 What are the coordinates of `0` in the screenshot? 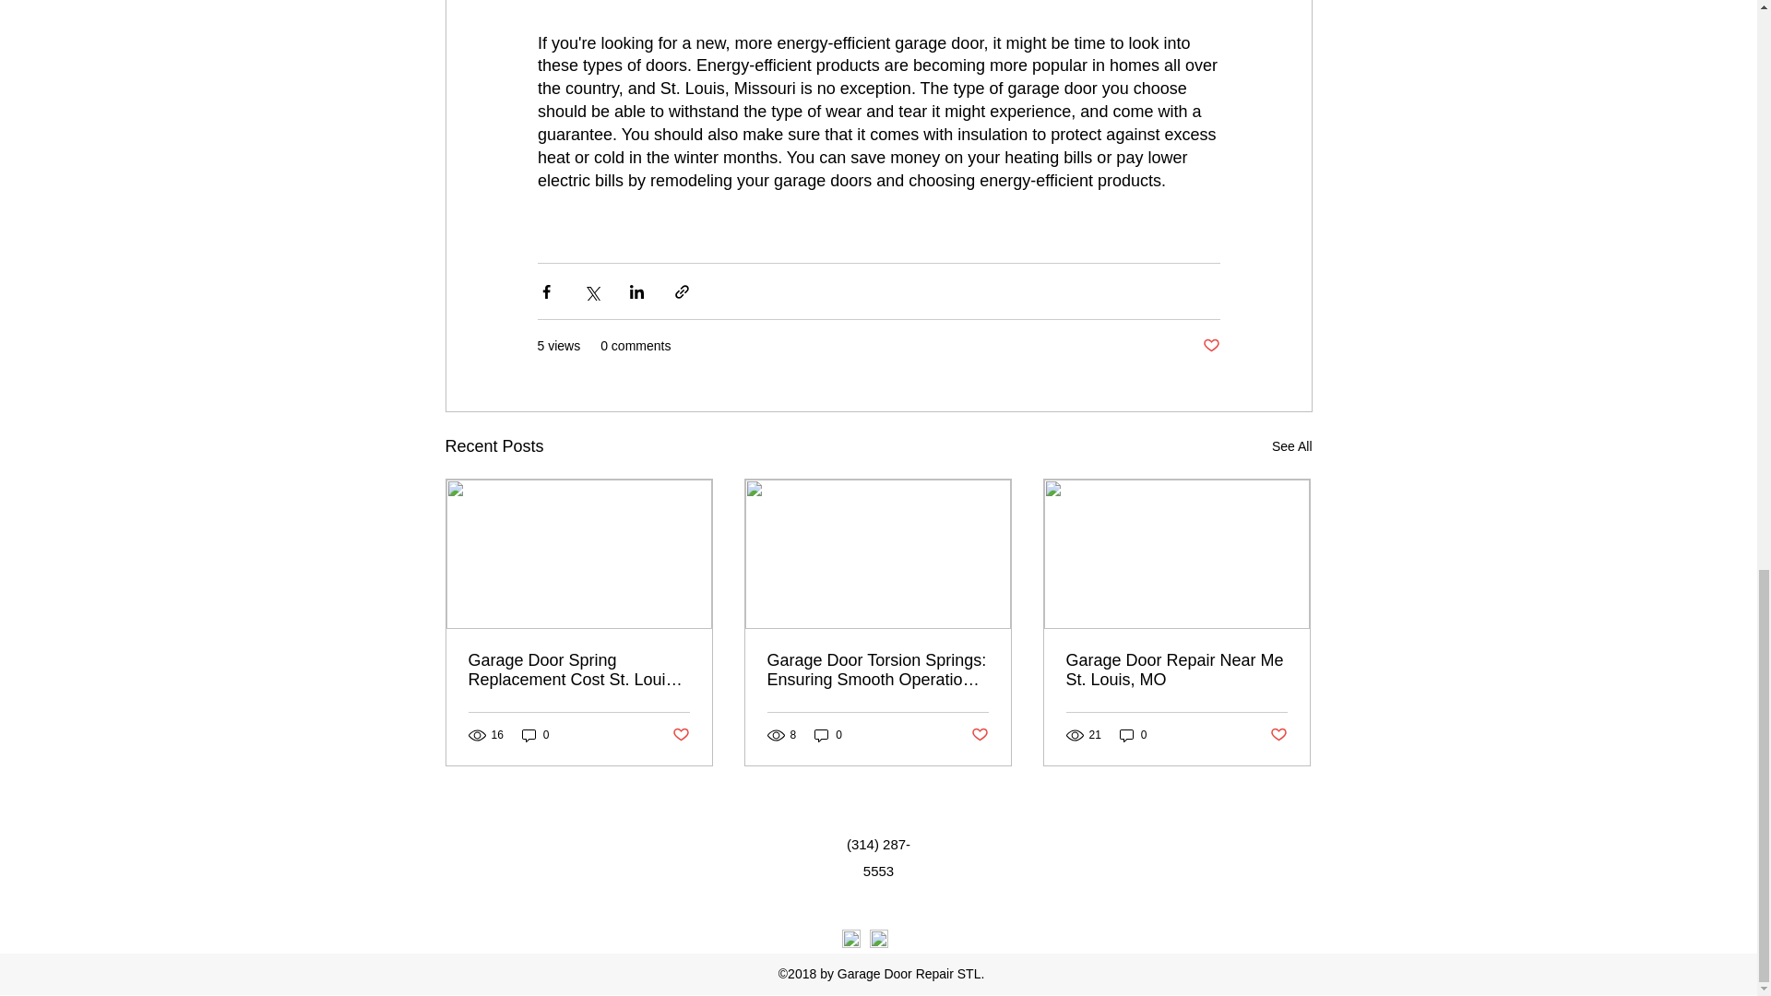 It's located at (535, 735).